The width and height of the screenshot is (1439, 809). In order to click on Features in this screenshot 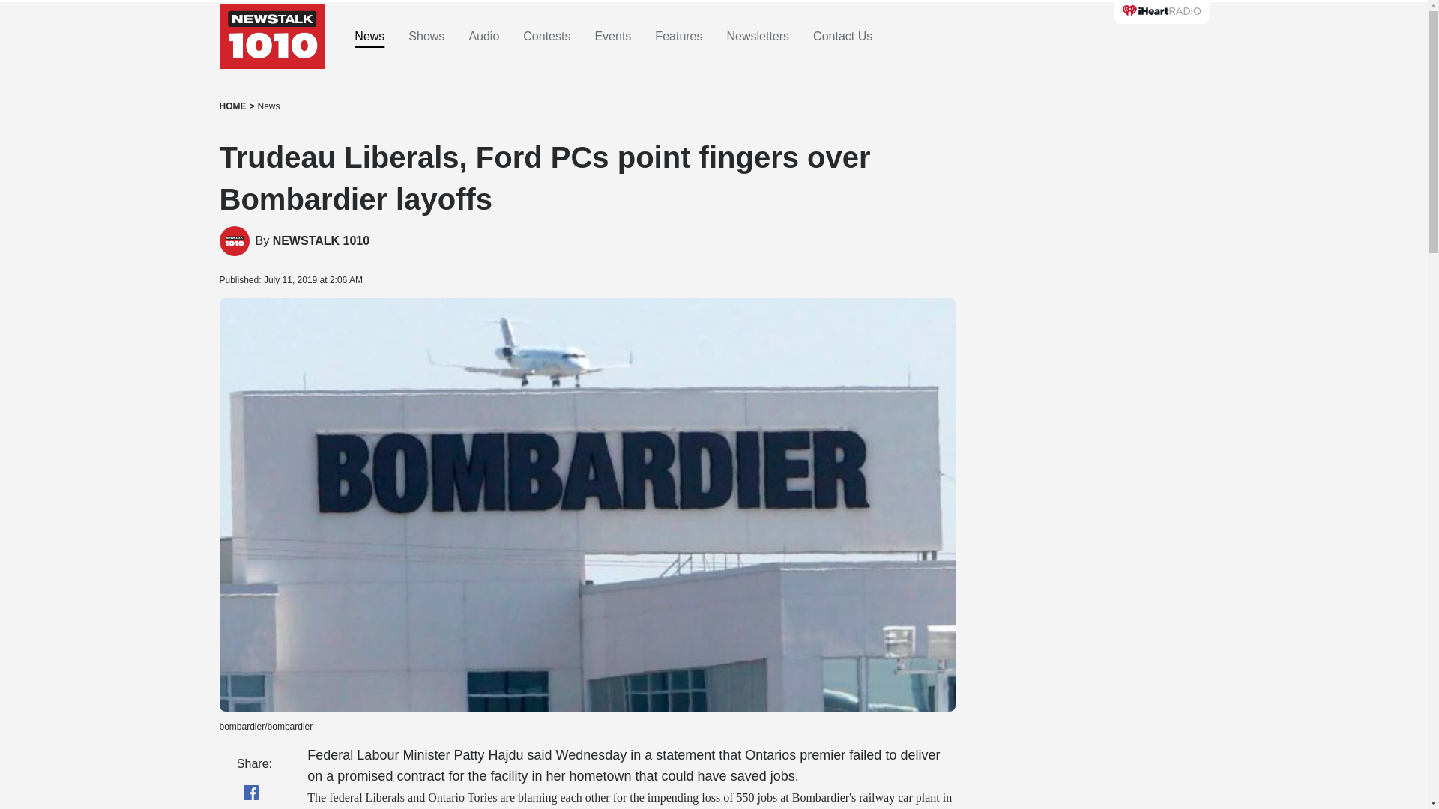, I will do `click(678, 37)`.